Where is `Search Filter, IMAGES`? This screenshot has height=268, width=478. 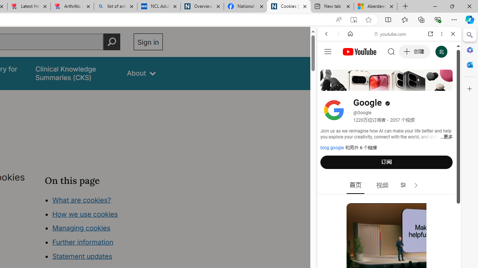 Search Filter, IMAGES is located at coordinates (351, 85).